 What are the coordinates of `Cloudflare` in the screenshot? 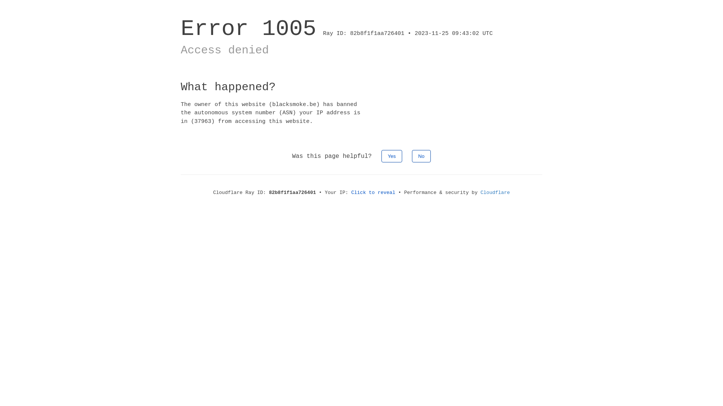 It's located at (495, 192).